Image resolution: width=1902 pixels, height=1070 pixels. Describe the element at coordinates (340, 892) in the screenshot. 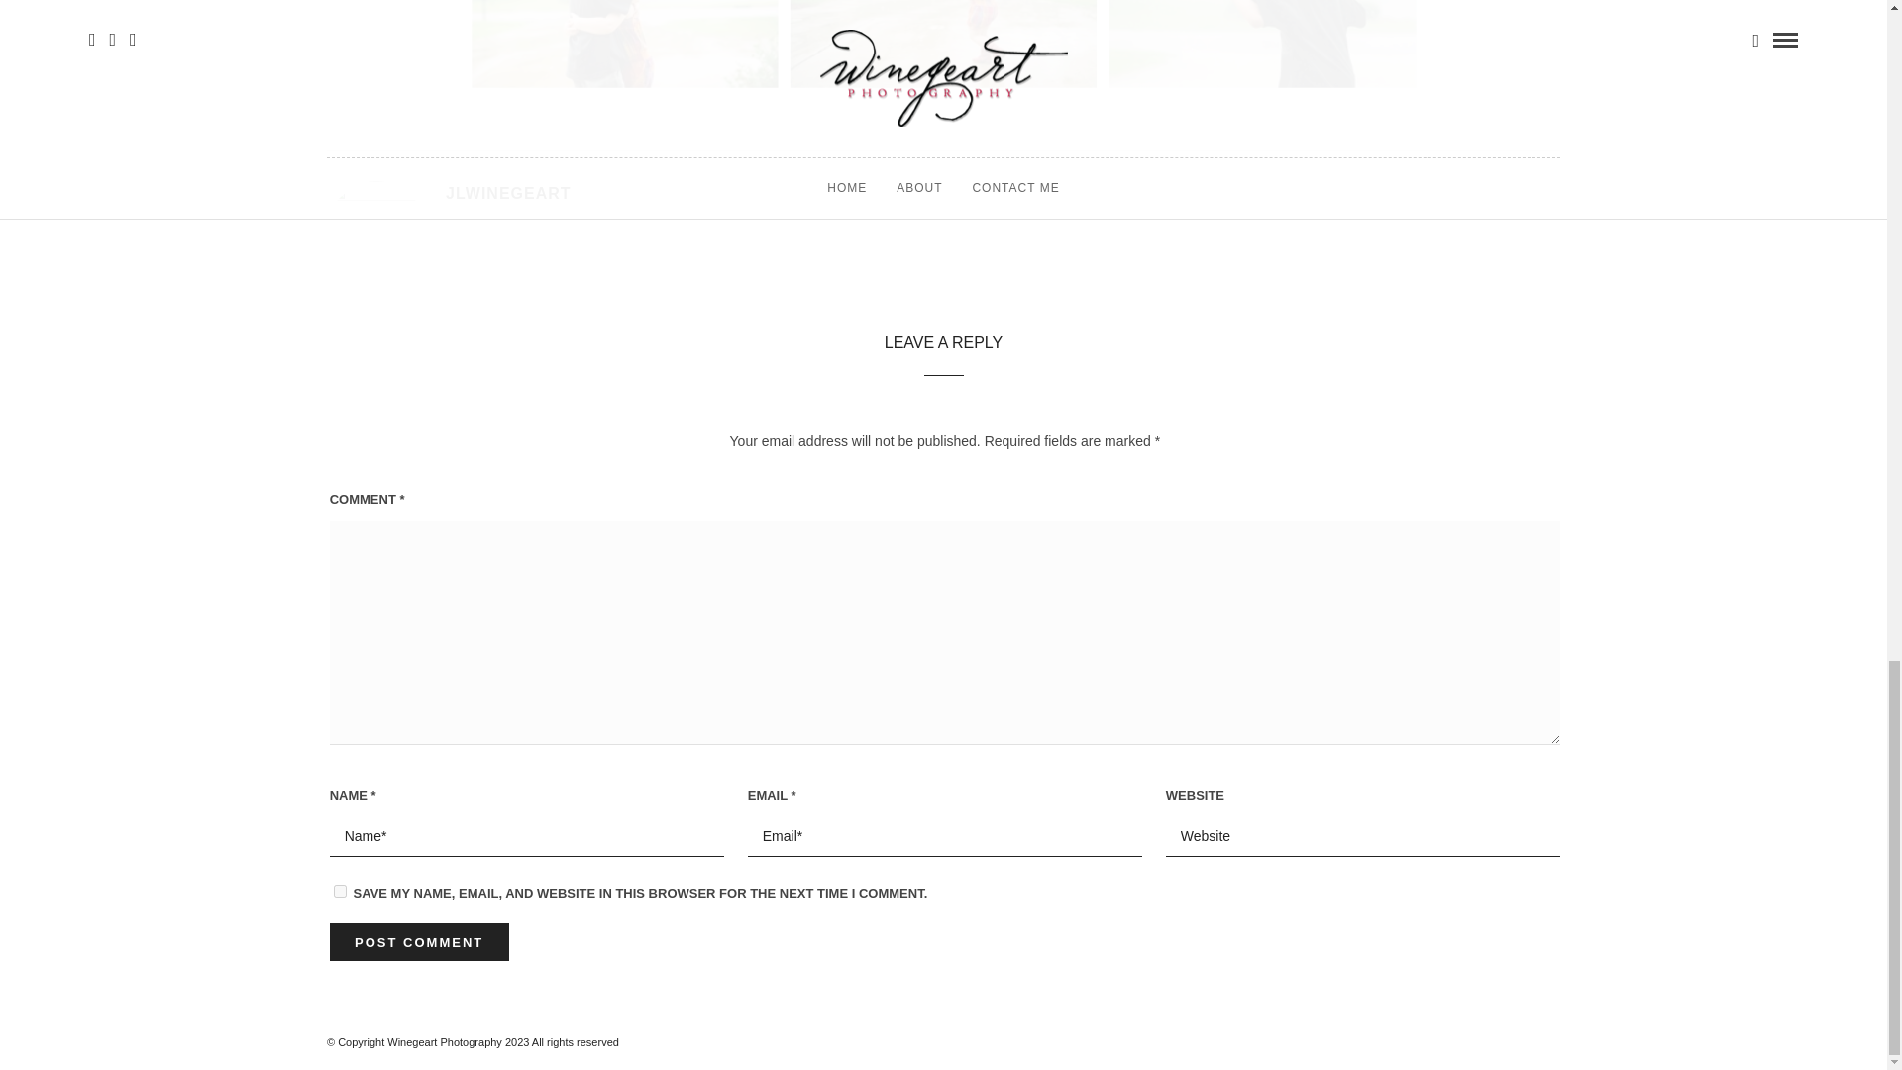

I see `yes` at that location.